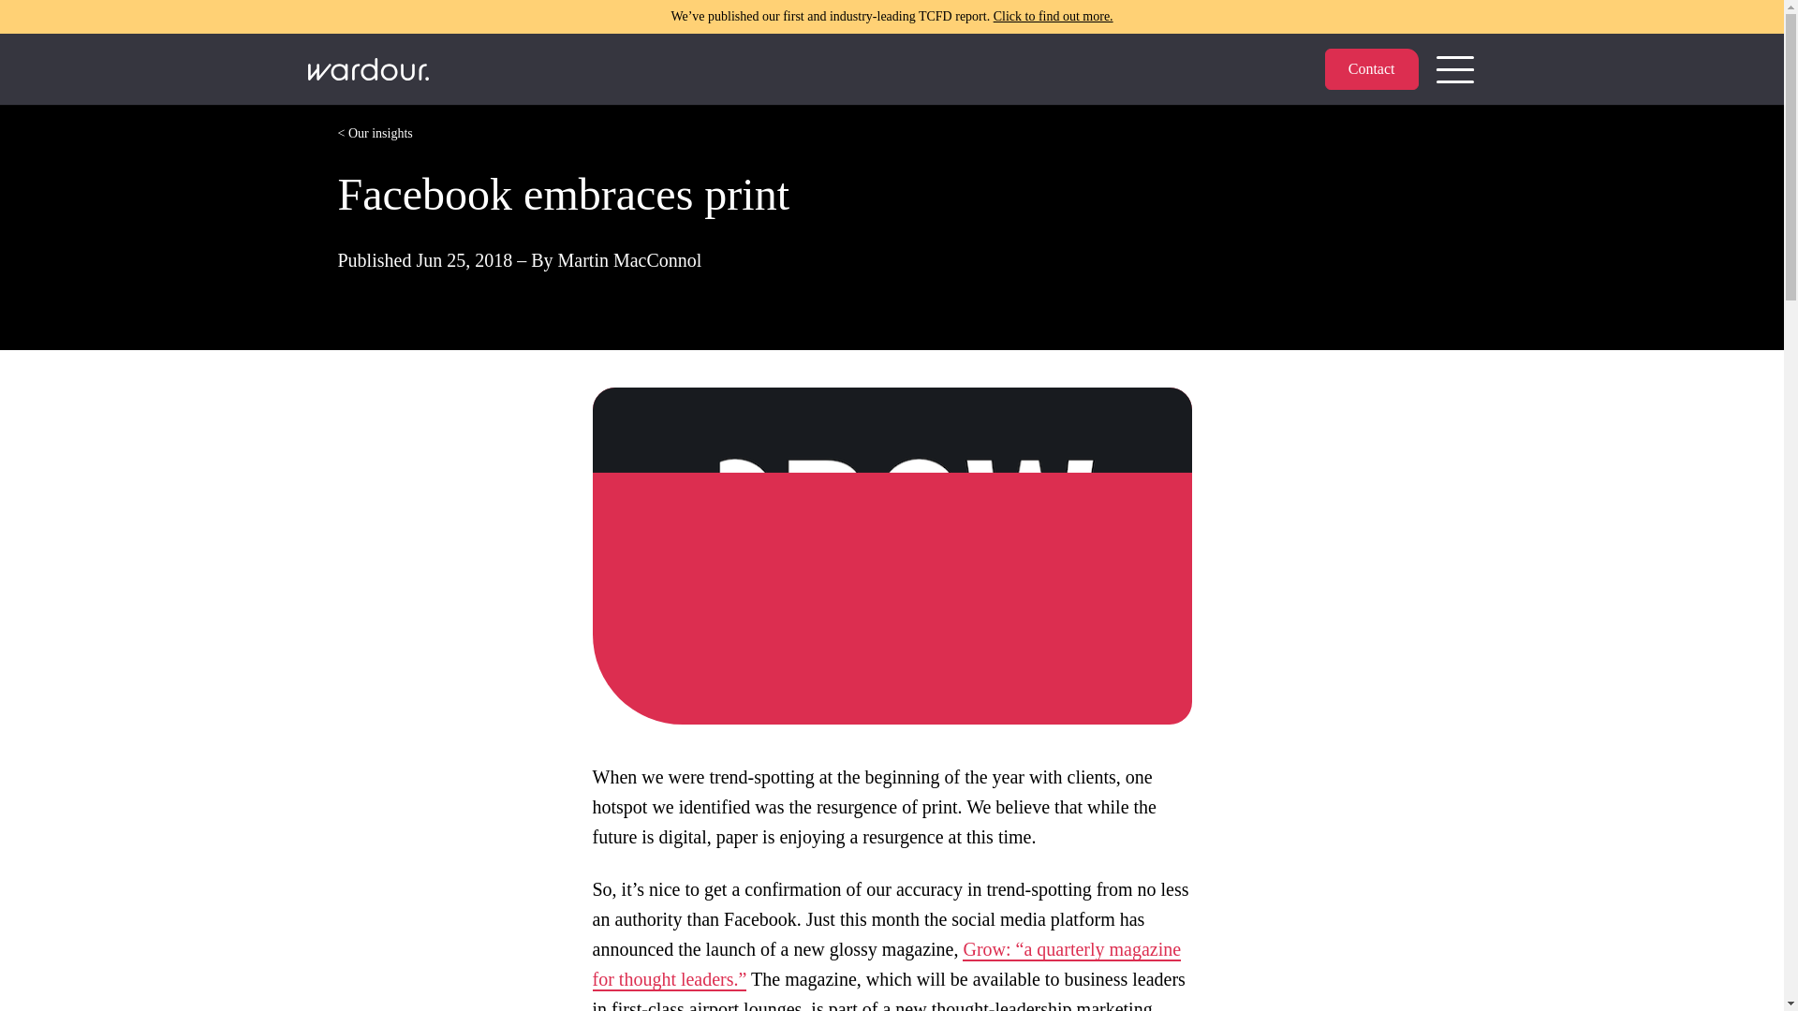 The height and width of the screenshot is (1011, 1798). I want to click on Contact, so click(1371, 69).